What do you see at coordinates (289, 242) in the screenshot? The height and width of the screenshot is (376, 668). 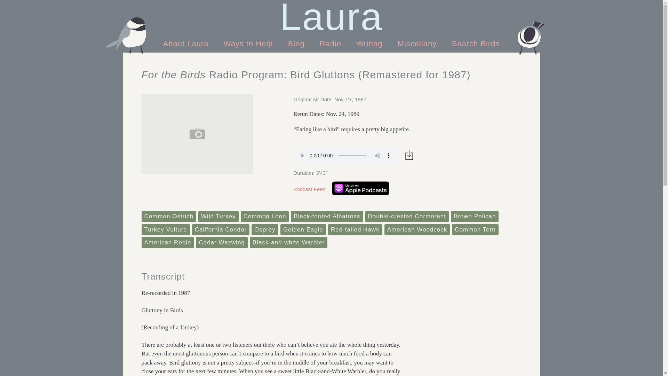 I see `Black-and-white Warbler` at bounding box center [289, 242].